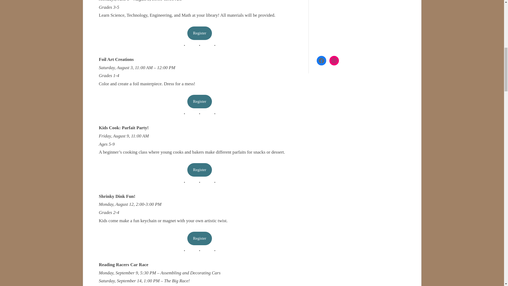 This screenshot has height=286, width=508. Describe the element at coordinates (200, 33) in the screenshot. I see `Register` at that location.